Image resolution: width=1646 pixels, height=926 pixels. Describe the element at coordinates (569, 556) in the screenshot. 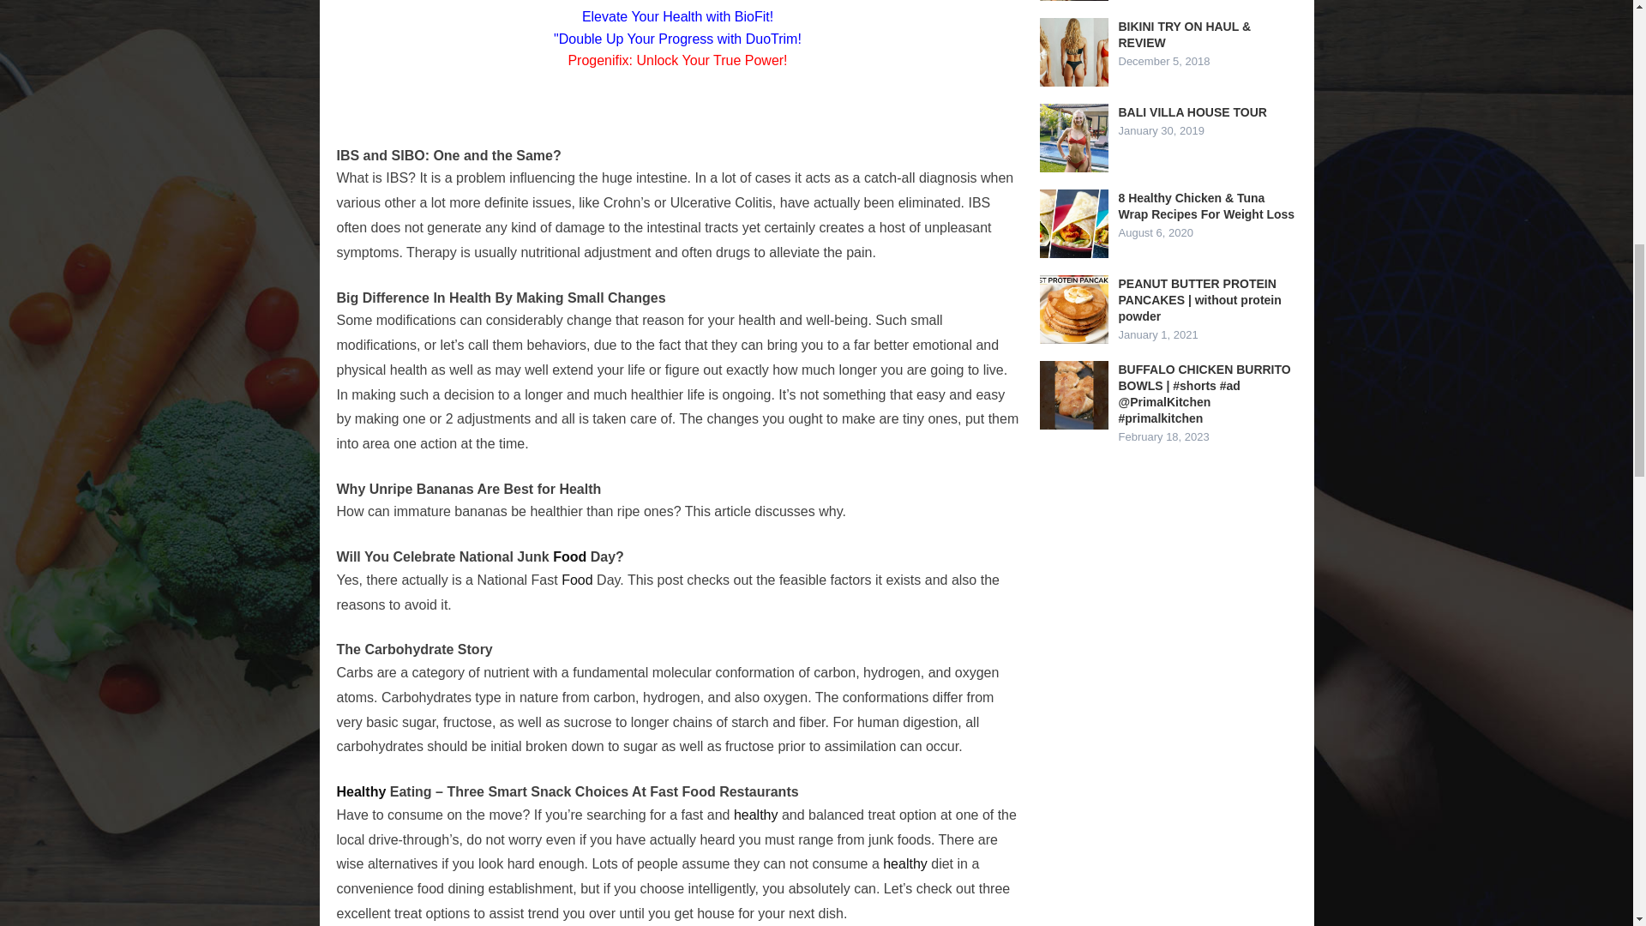

I see `Food` at that location.